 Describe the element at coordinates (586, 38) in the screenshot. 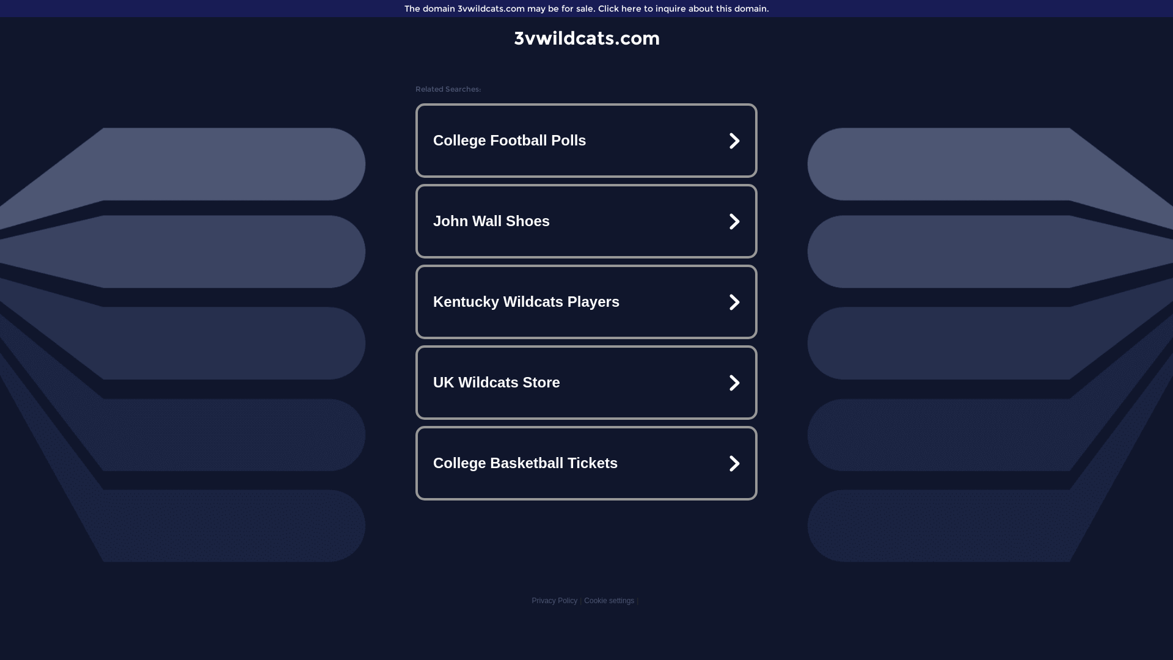

I see `3vwildcats.com` at that location.